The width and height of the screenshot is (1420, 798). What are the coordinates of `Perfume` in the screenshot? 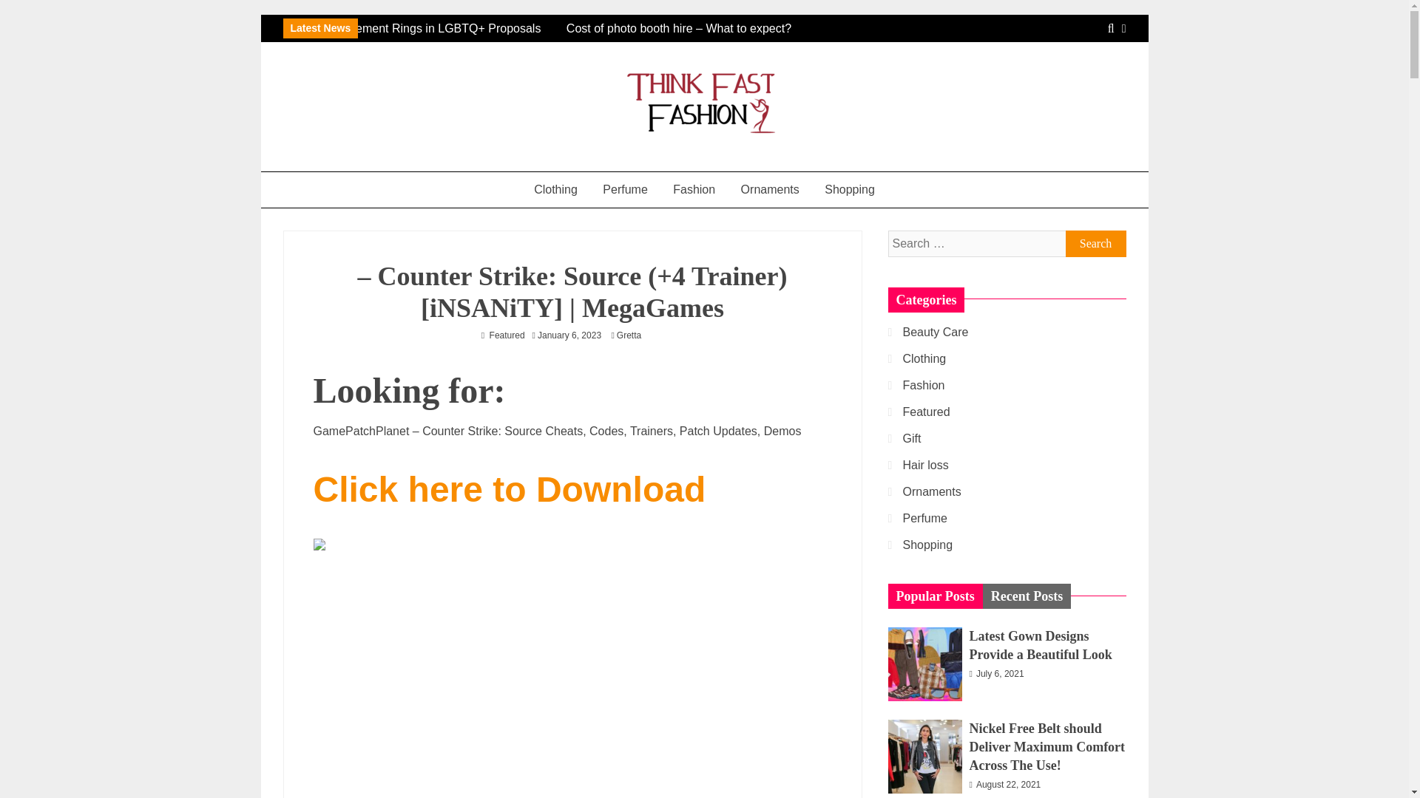 It's located at (625, 189).